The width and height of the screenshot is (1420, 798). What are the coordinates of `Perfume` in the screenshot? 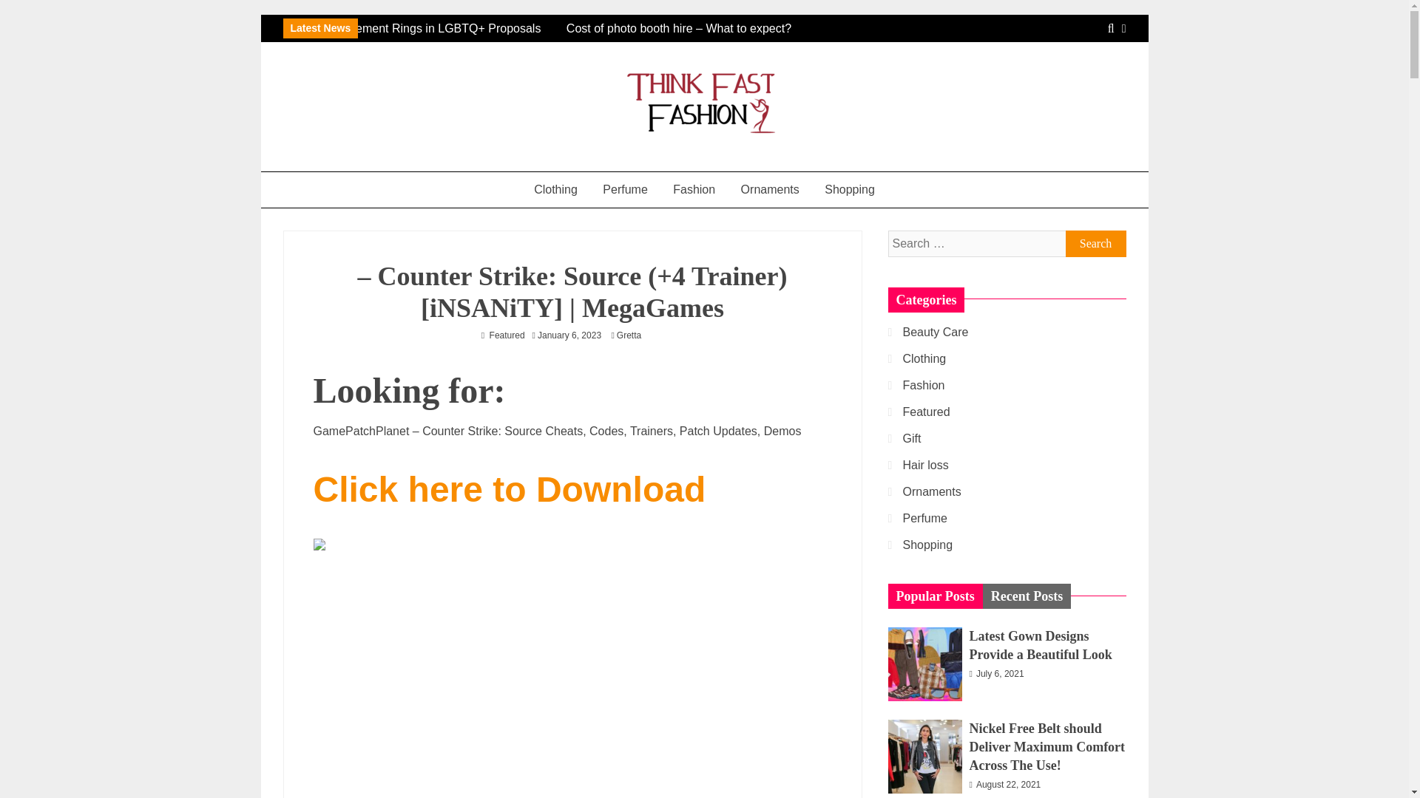 It's located at (625, 189).